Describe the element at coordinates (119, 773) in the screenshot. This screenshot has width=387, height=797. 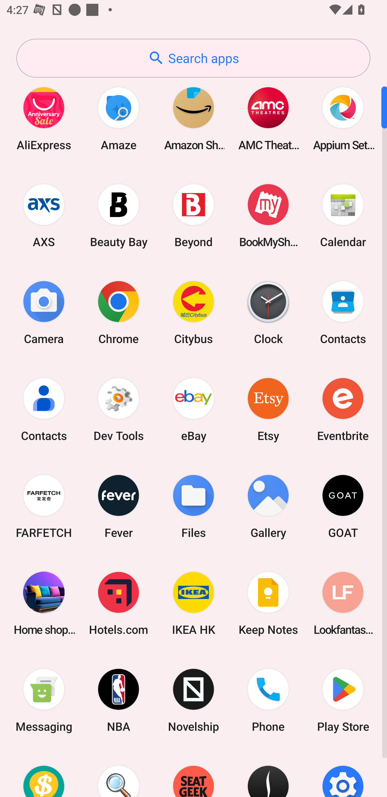
I see `Search` at that location.